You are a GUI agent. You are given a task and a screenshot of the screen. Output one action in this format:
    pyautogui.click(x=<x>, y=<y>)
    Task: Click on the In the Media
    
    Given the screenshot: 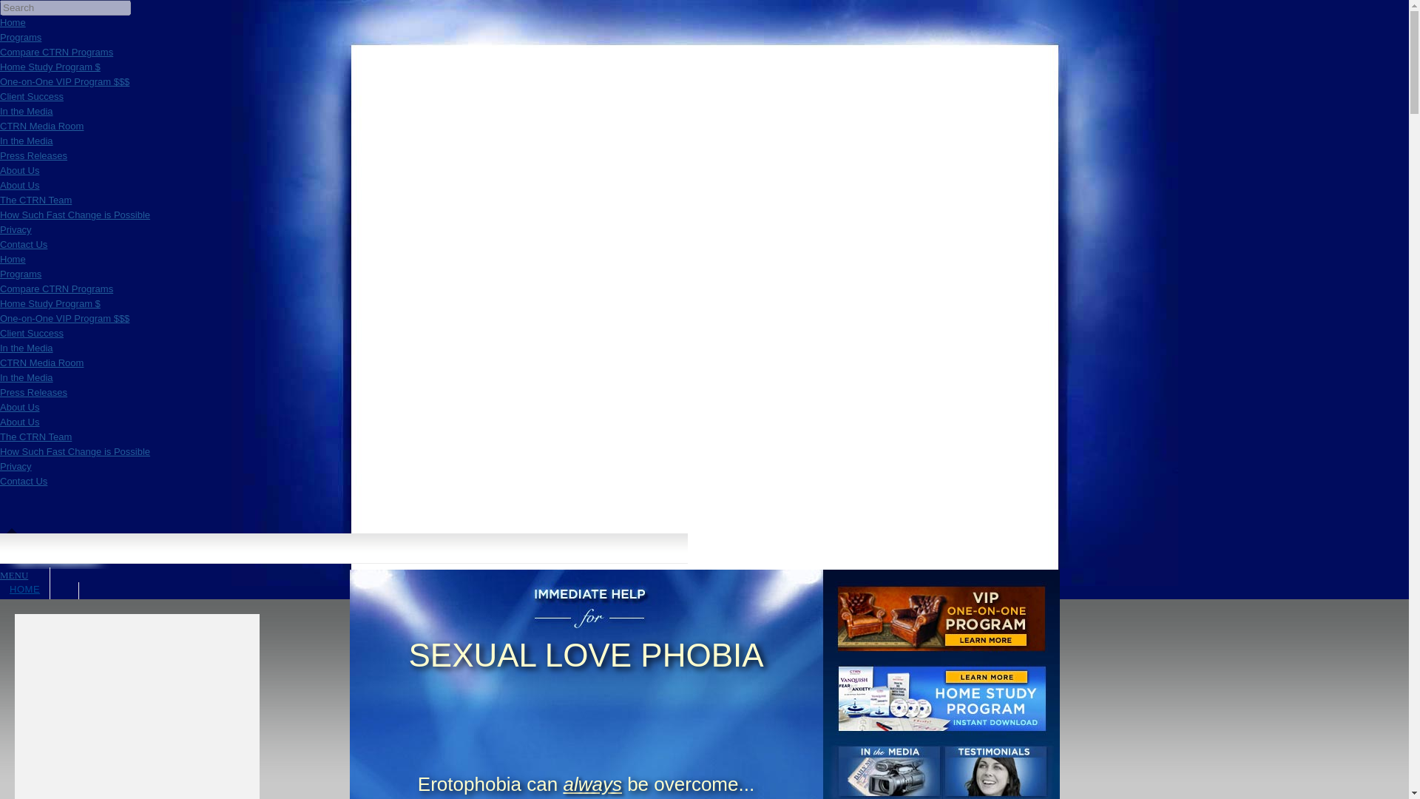 What is the action you would take?
    pyautogui.click(x=27, y=111)
    